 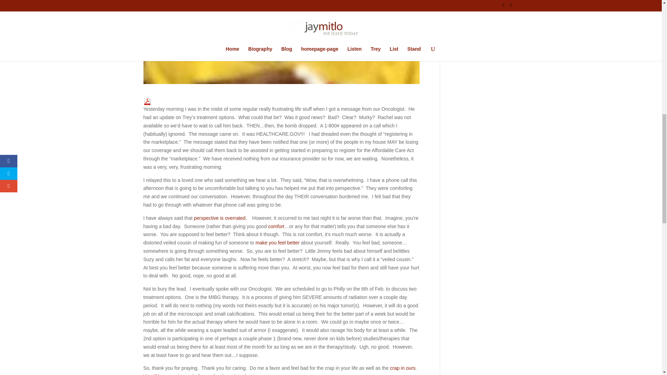 I want to click on crap in ours, so click(x=403, y=368).